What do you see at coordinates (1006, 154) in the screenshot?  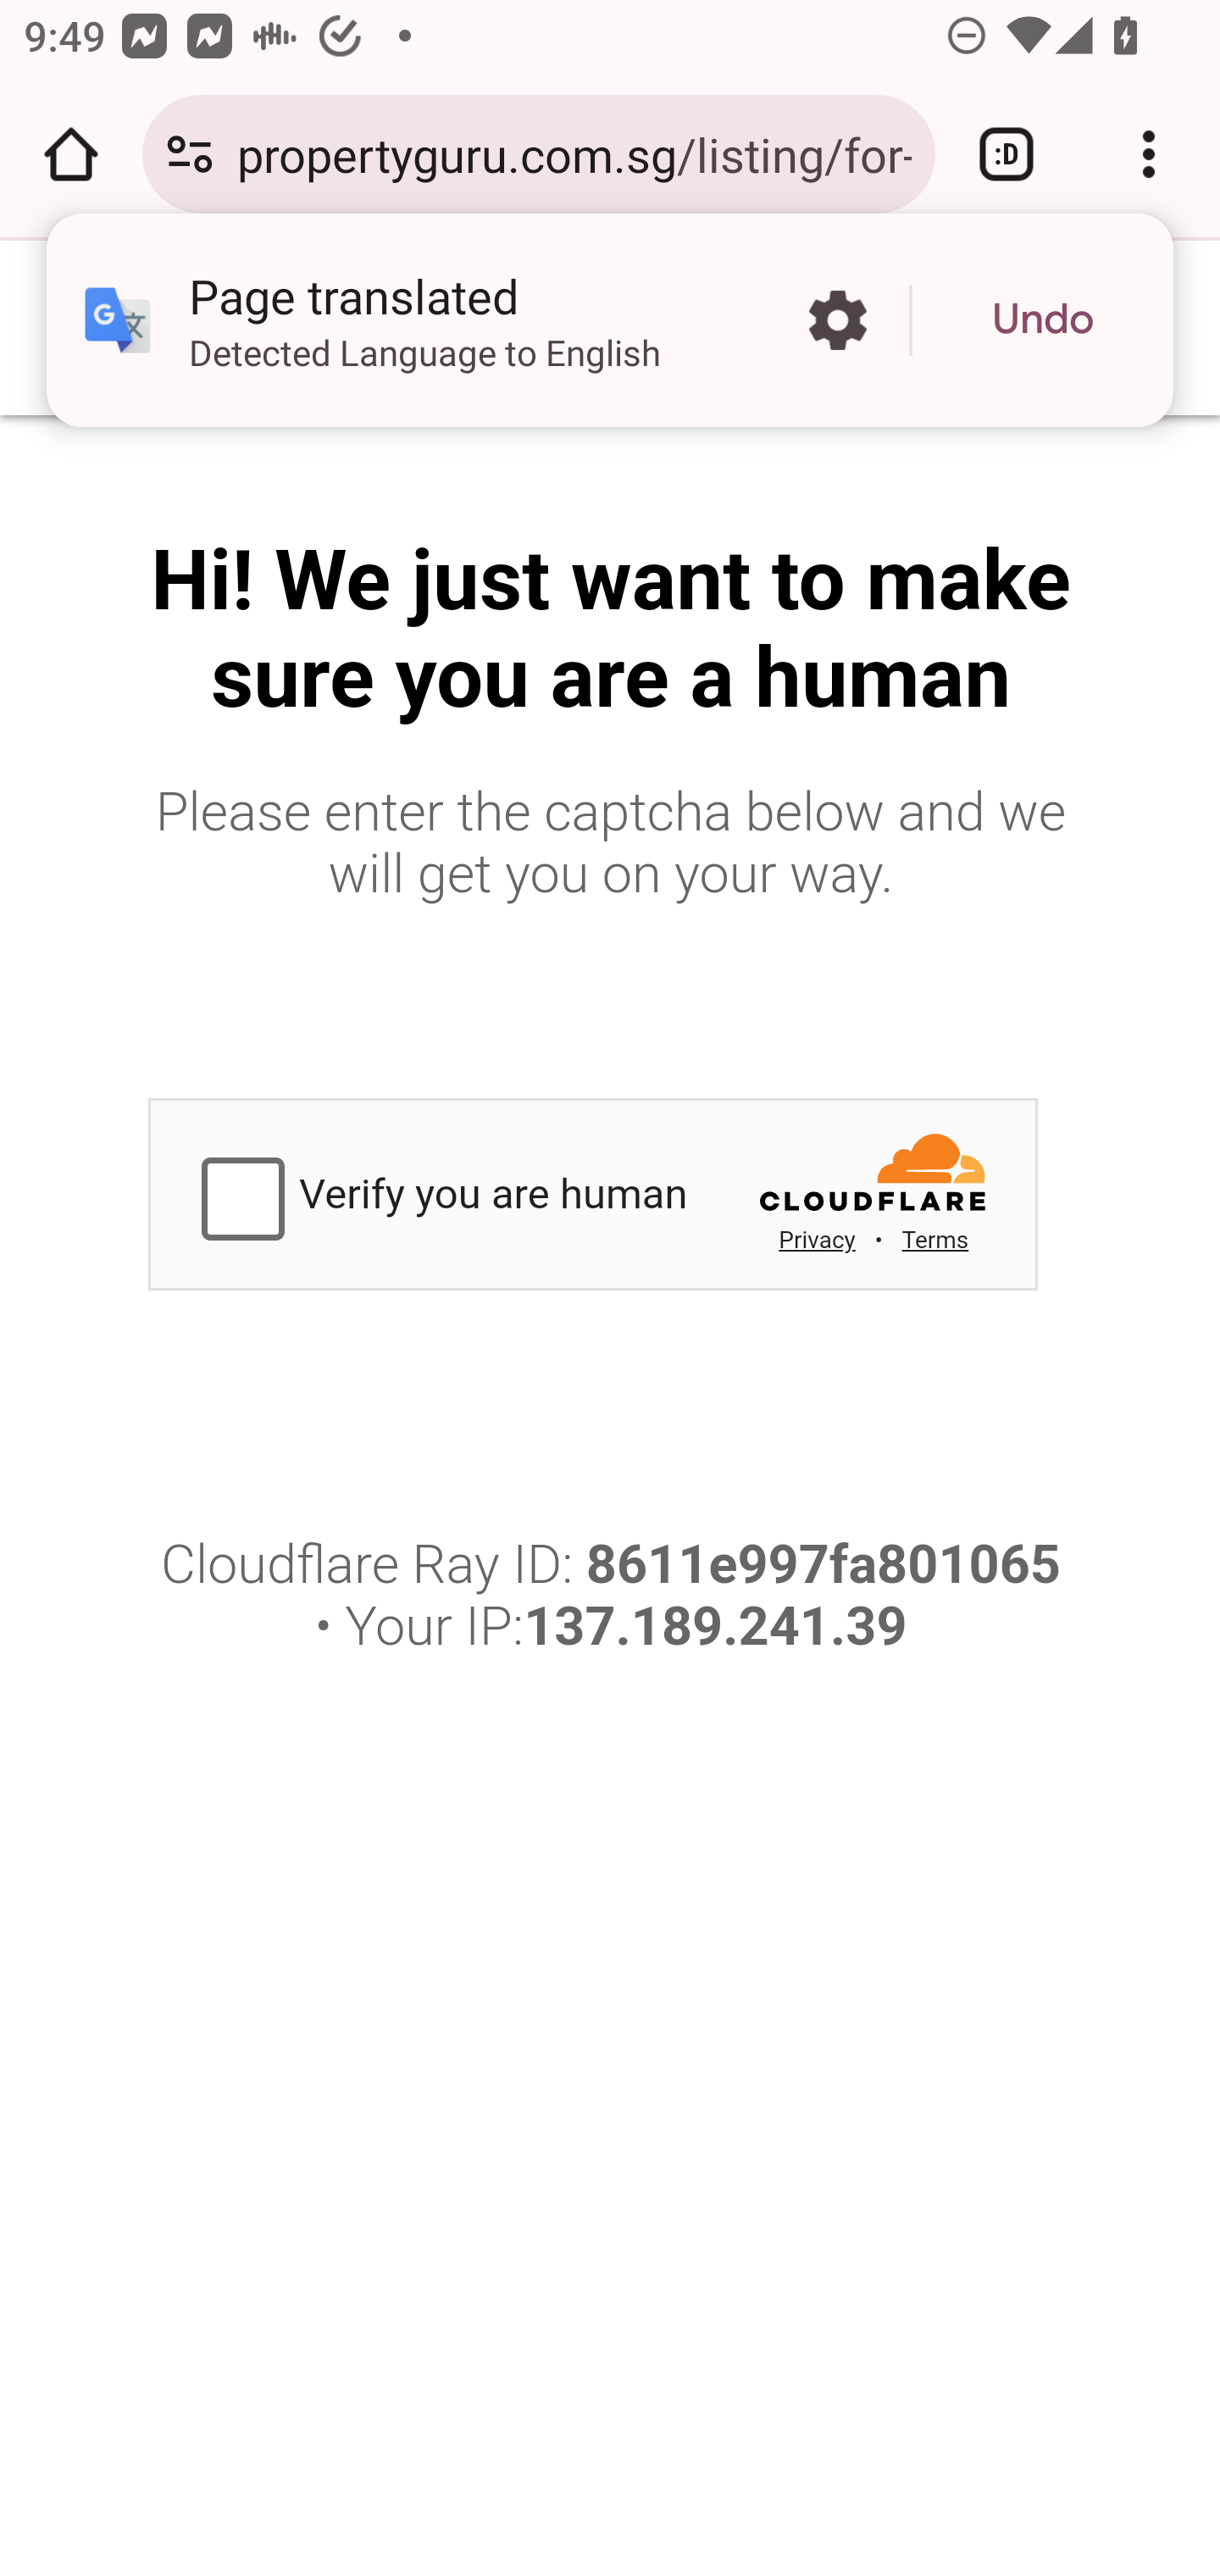 I see `Switch or close tabs` at bounding box center [1006, 154].